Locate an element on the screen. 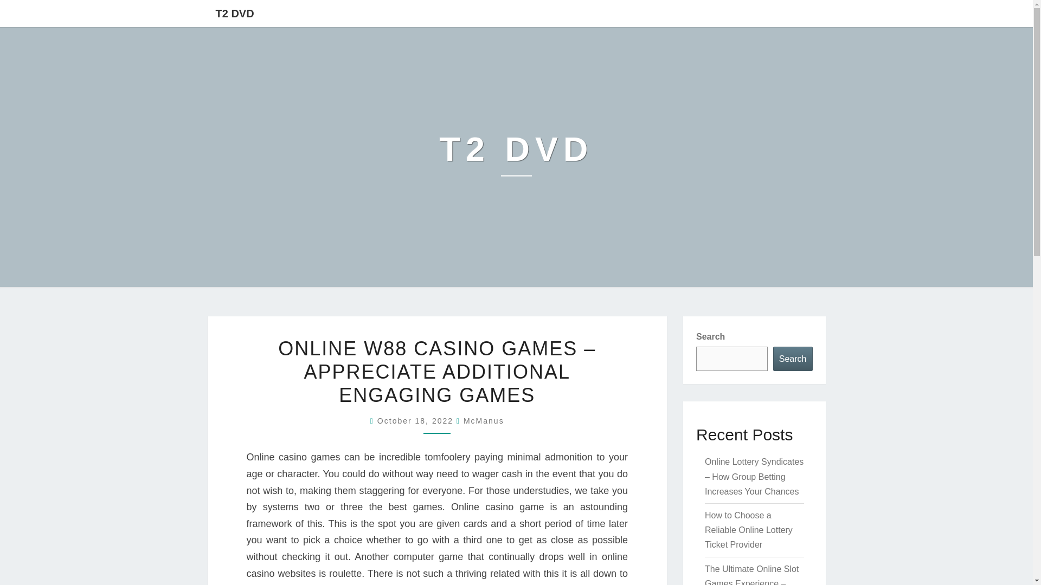 This screenshot has height=585, width=1041. T2 Dvd is located at coordinates (516, 157).